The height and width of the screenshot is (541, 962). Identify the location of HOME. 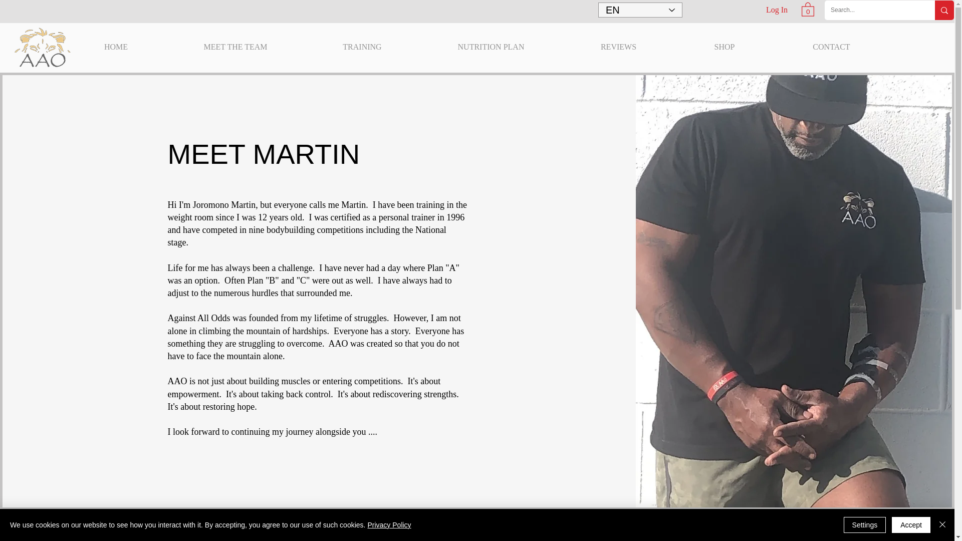
(116, 47).